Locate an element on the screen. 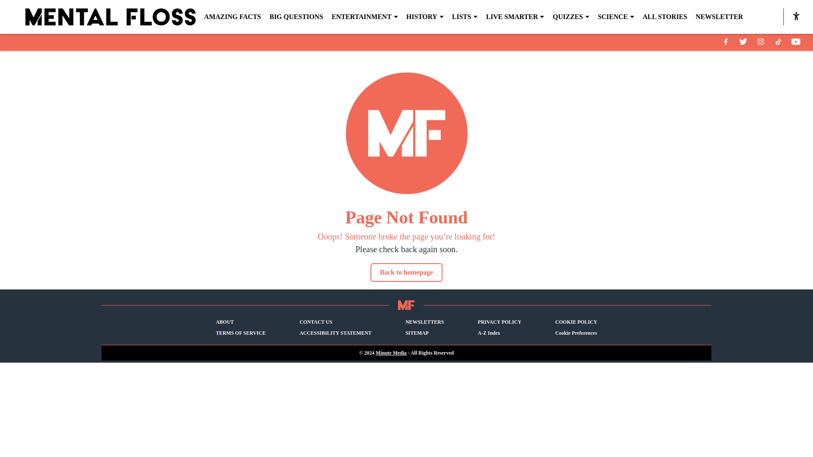 The width and height of the screenshot is (813, 457). Error image is located at coordinates (406, 133).